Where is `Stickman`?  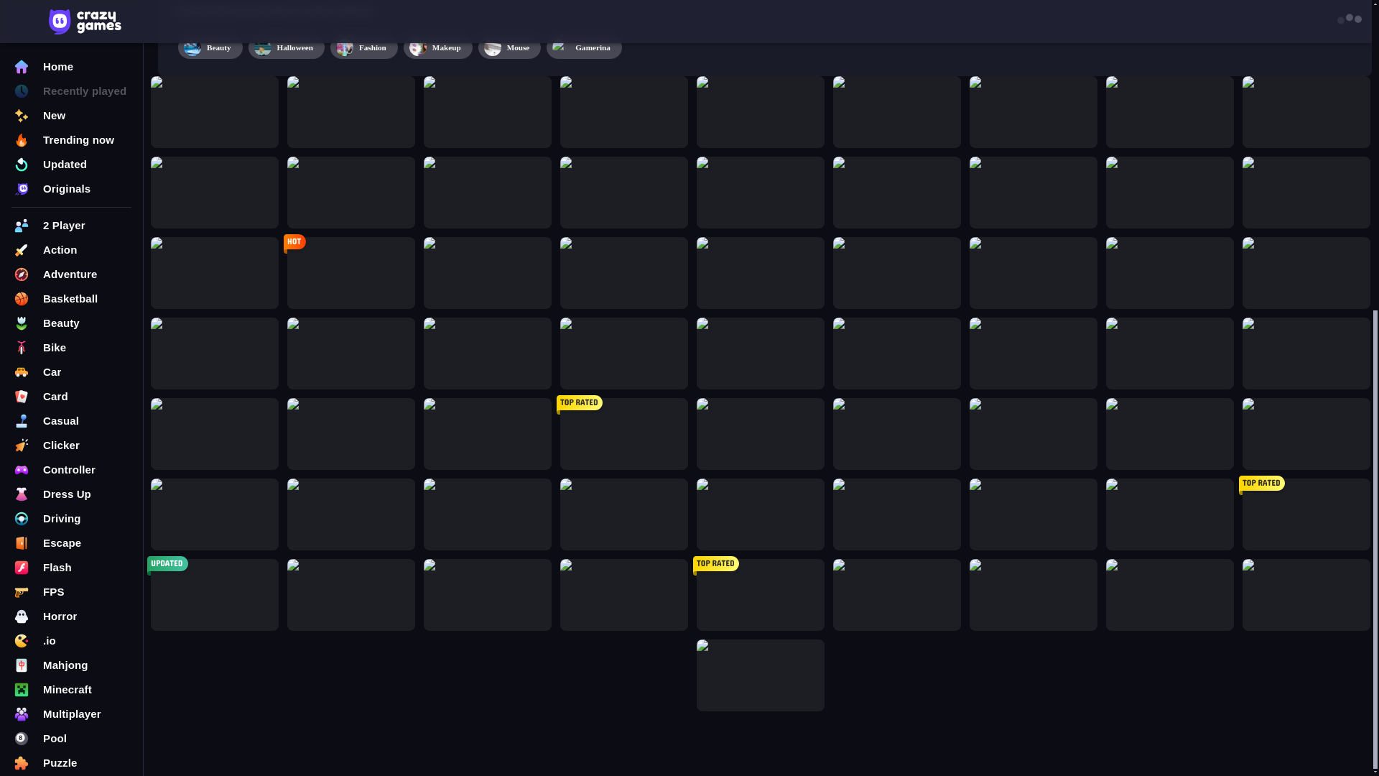 Stickman is located at coordinates (72, 348).